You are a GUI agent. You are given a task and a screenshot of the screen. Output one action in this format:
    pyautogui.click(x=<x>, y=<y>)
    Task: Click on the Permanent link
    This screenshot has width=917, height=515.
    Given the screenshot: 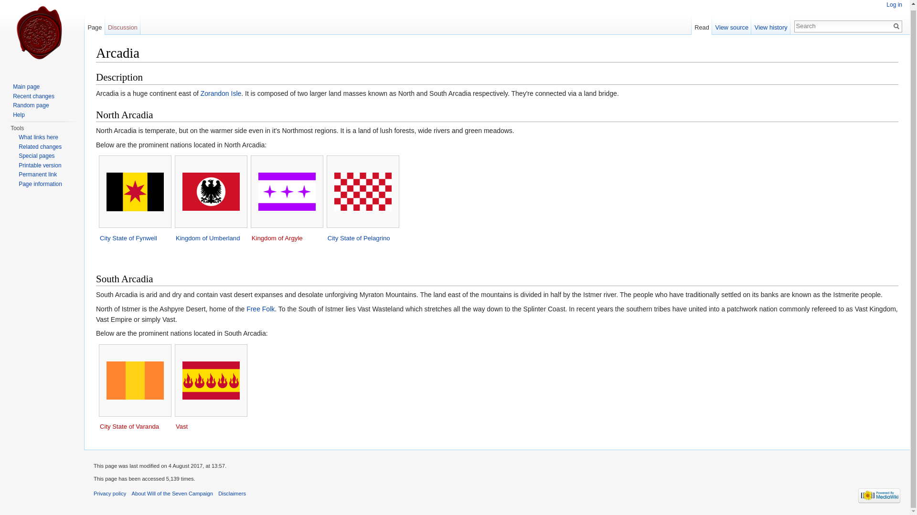 What is the action you would take?
    pyautogui.click(x=37, y=174)
    